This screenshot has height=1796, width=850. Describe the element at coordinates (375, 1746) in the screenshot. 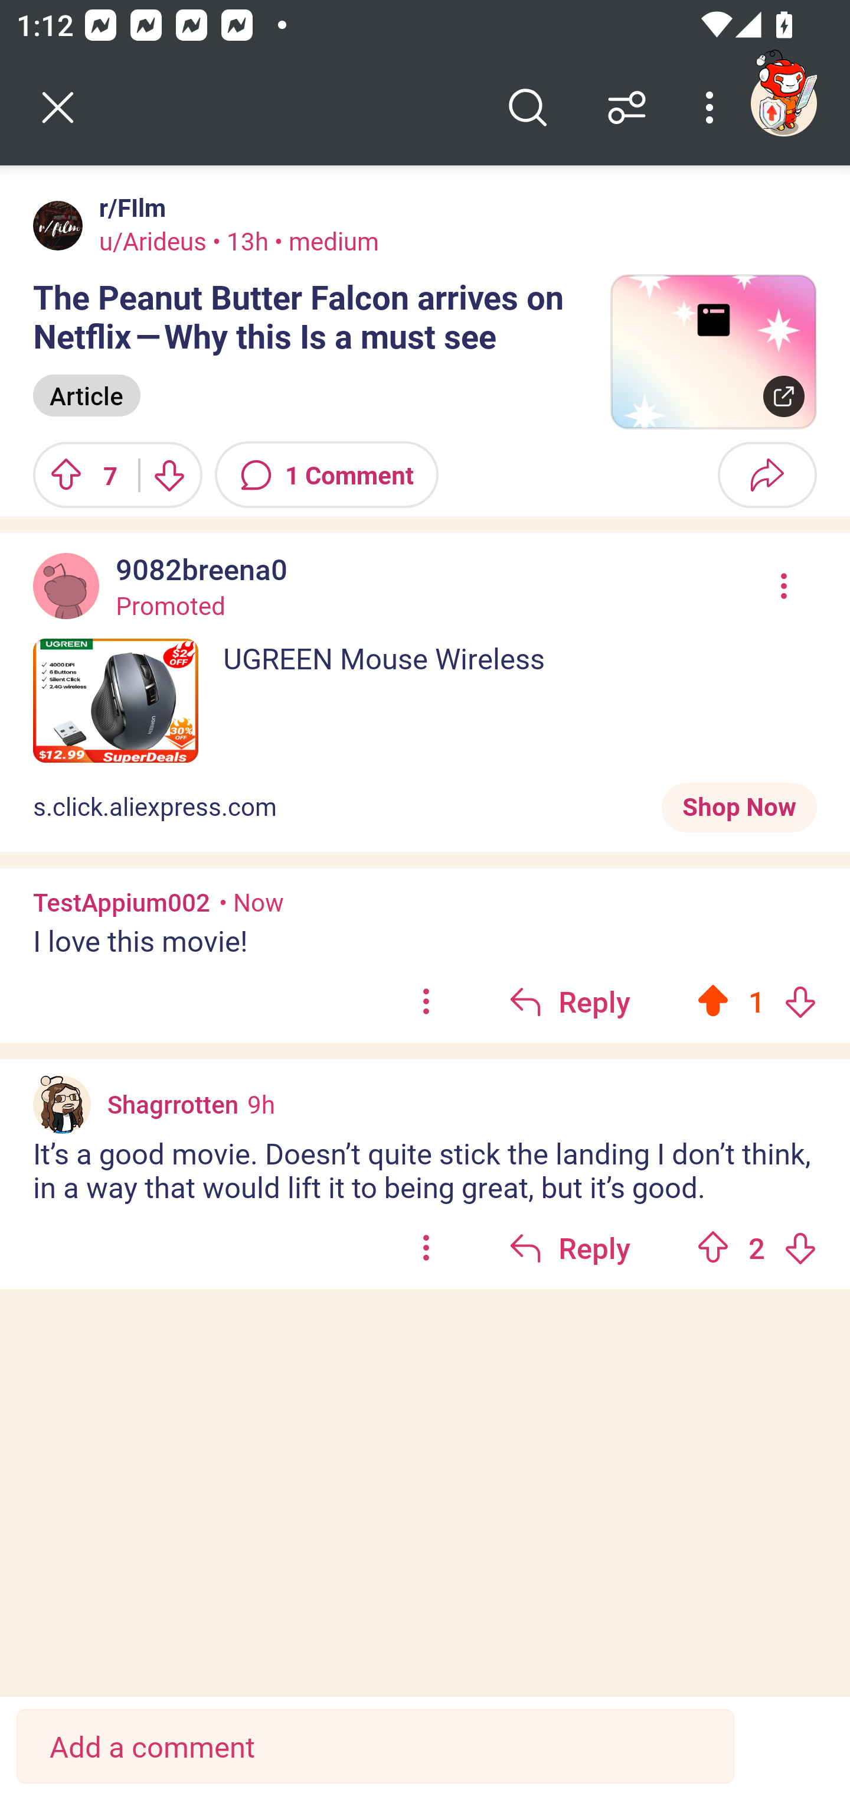

I see `Add a comment` at that location.